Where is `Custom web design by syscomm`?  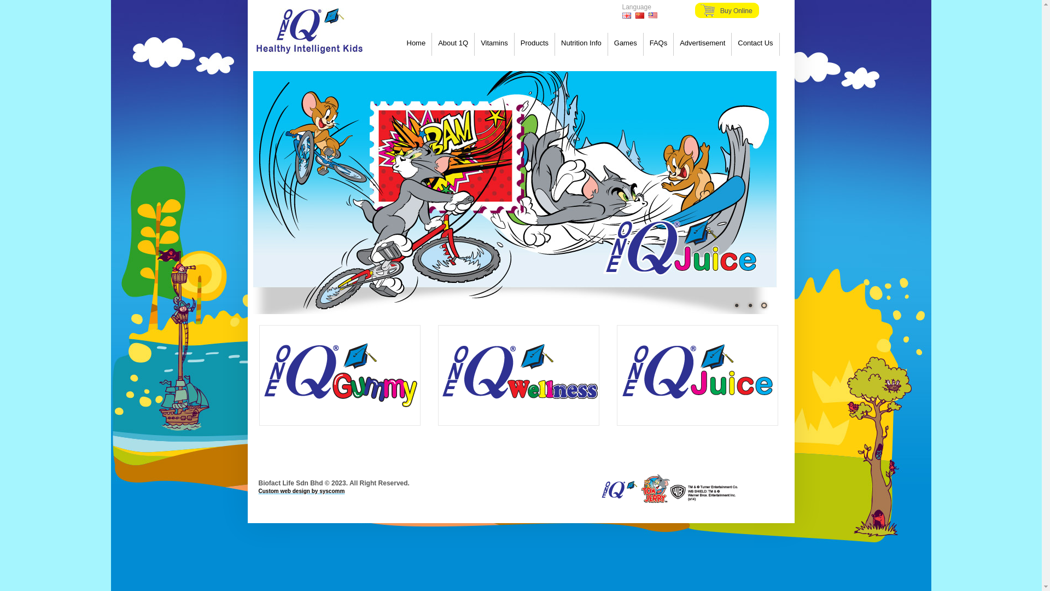
Custom web design by syscomm is located at coordinates (334, 495).